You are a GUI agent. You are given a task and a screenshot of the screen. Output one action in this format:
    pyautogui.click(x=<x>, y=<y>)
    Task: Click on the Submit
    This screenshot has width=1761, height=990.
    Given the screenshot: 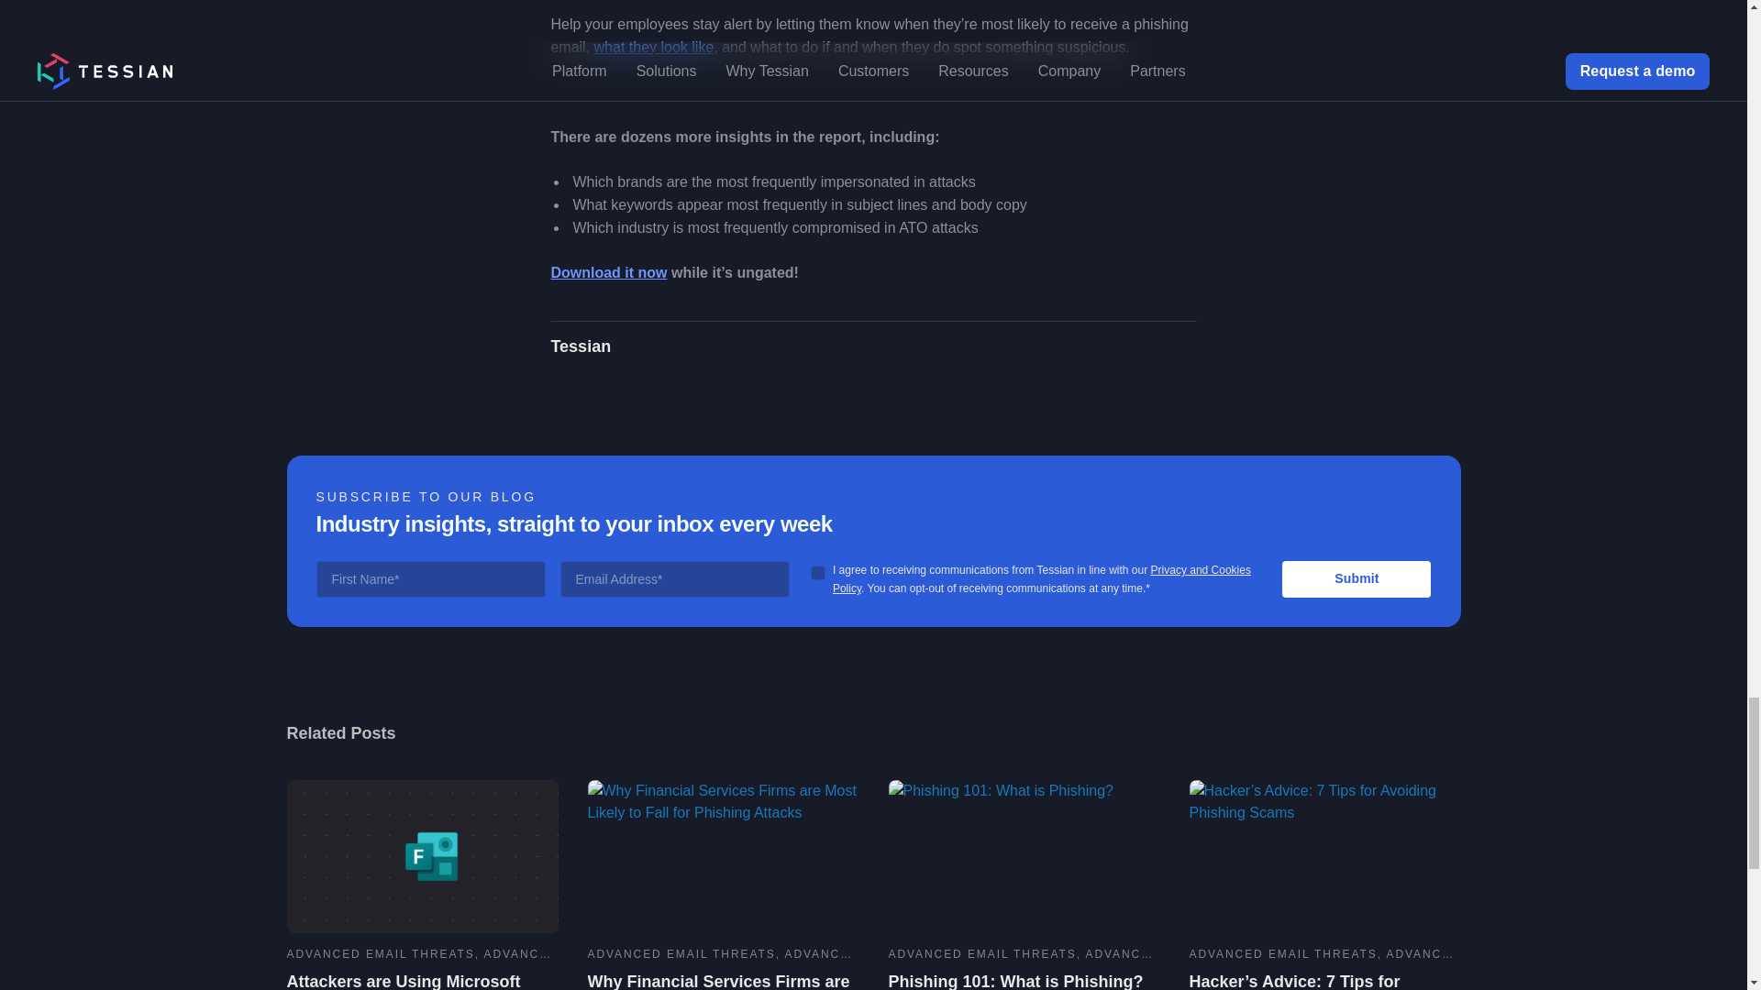 What is the action you would take?
    pyautogui.click(x=1356, y=579)
    